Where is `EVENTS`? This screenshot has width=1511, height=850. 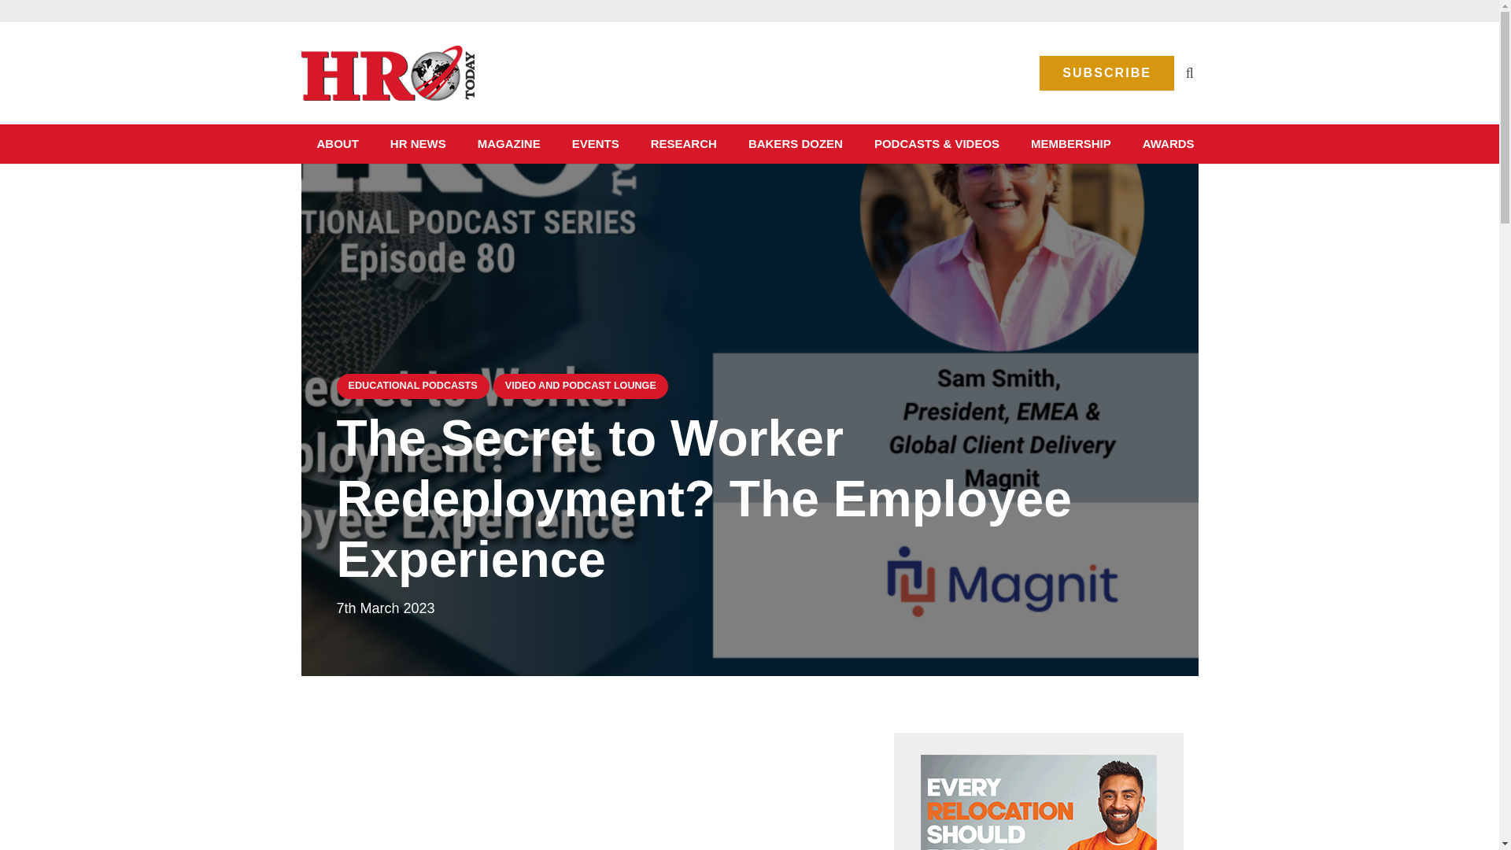 EVENTS is located at coordinates (595, 143).